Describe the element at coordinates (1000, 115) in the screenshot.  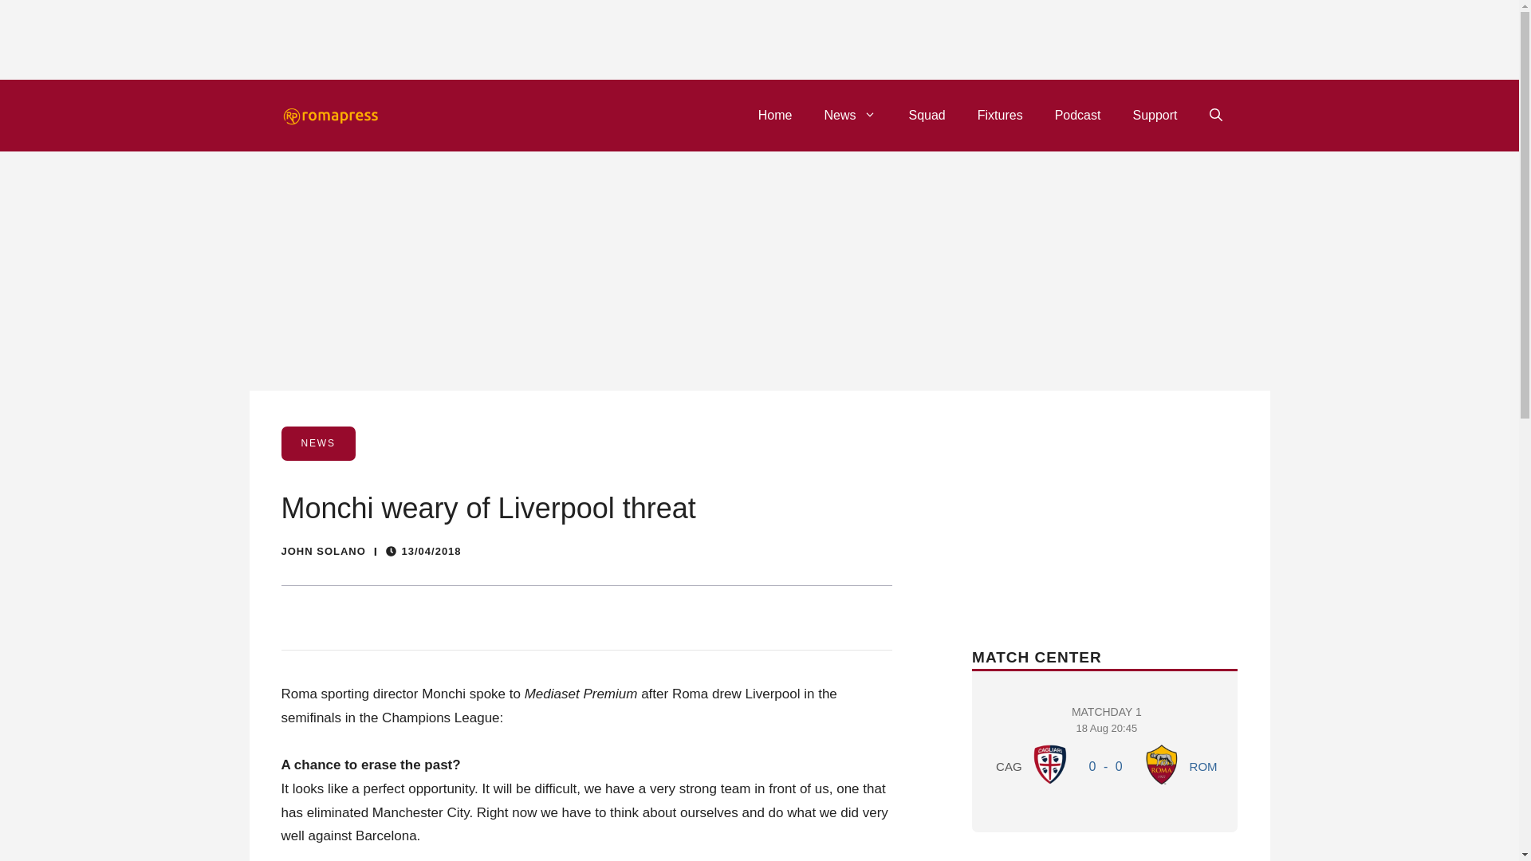
I see `Fixtures` at that location.